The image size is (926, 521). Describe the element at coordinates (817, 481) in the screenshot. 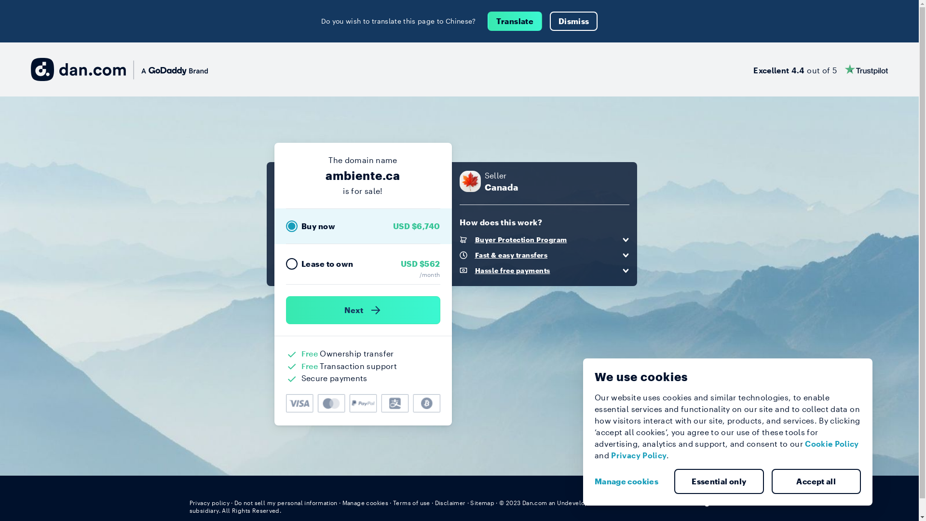

I see `Accept all` at that location.